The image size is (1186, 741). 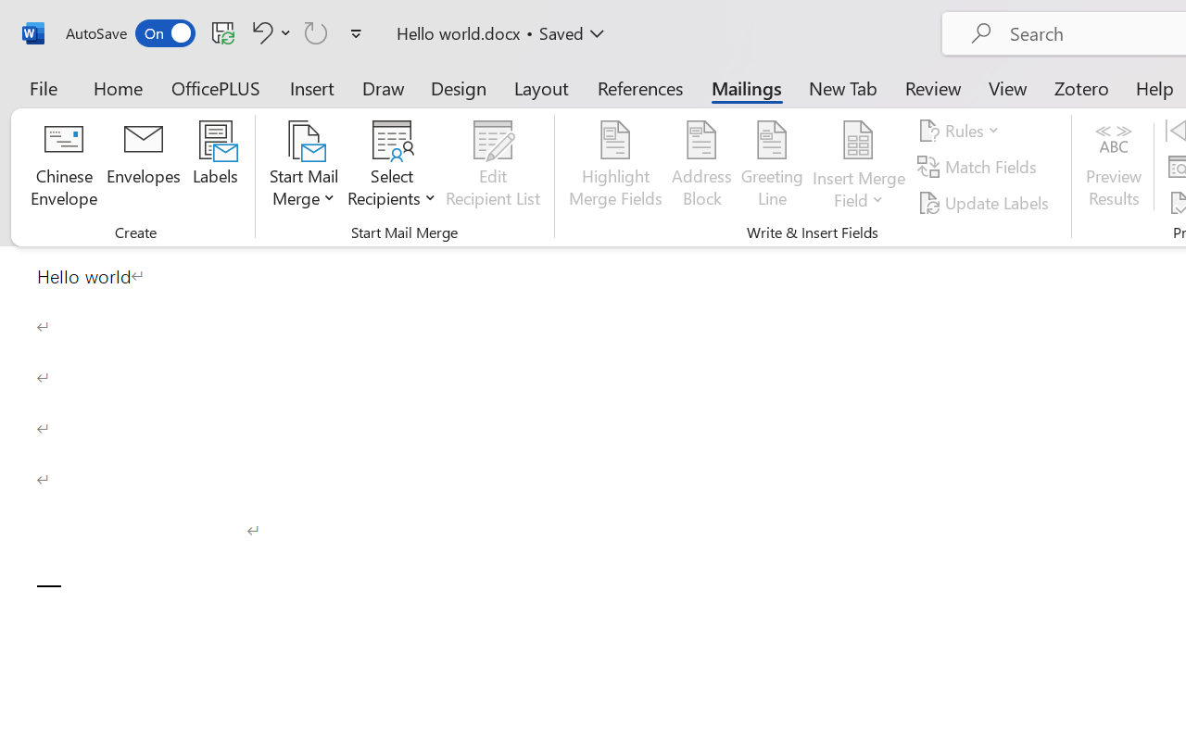 I want to click on Insert Merge Field, so click(x=859, y=141).